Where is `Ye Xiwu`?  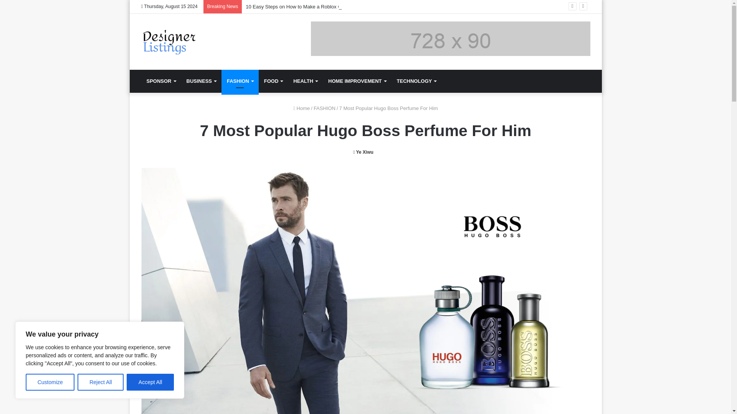 Ye Xiwu is located at coordinates (363, 152).